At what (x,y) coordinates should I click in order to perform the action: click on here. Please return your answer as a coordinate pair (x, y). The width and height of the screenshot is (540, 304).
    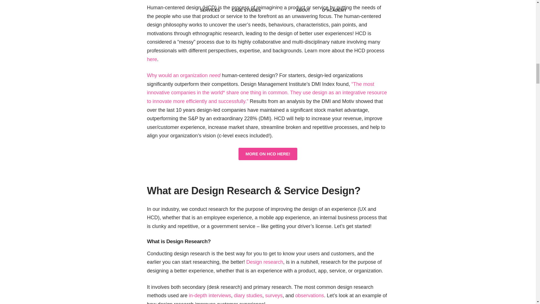
    Looking at the image, I should click on (152, 59).